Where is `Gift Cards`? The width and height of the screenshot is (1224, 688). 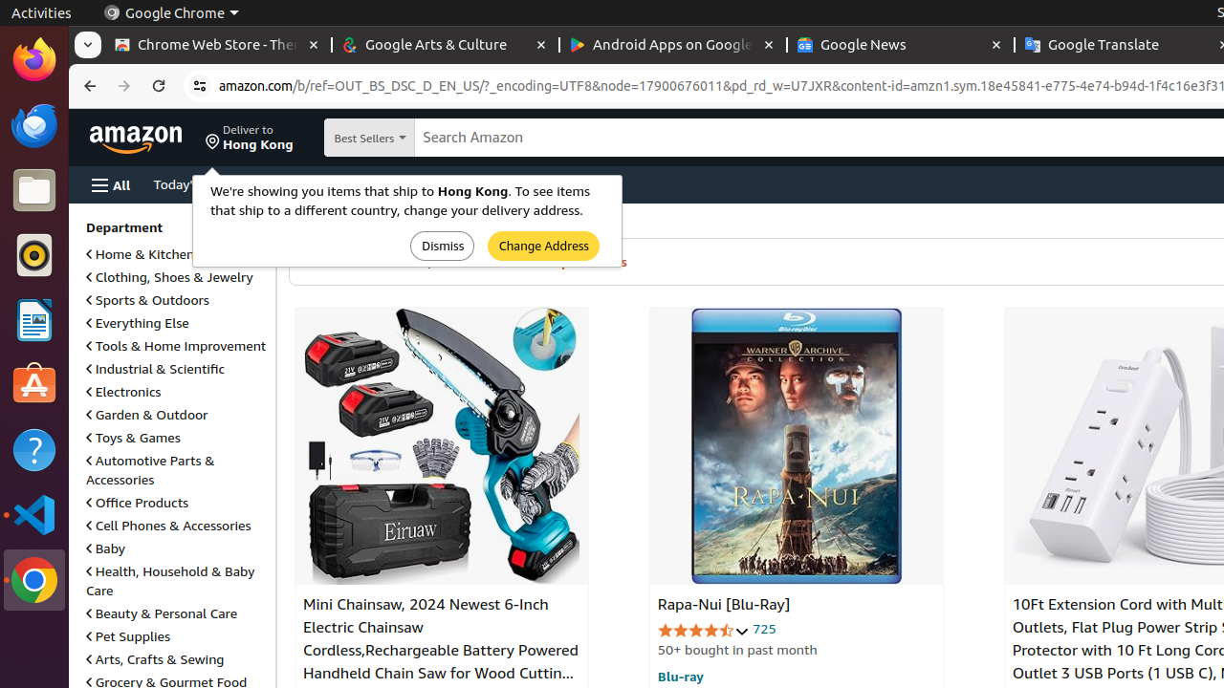
Gift Cards is located at coordinates (489, 183).